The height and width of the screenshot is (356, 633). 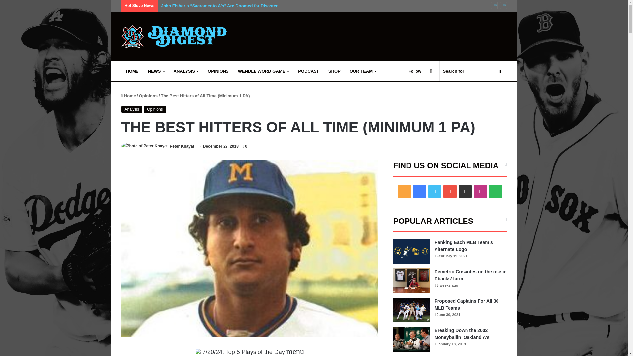 What do you see at coordinates (413, 71) in the screenshot?
I see `Follow` at bounding box center [413, 71].